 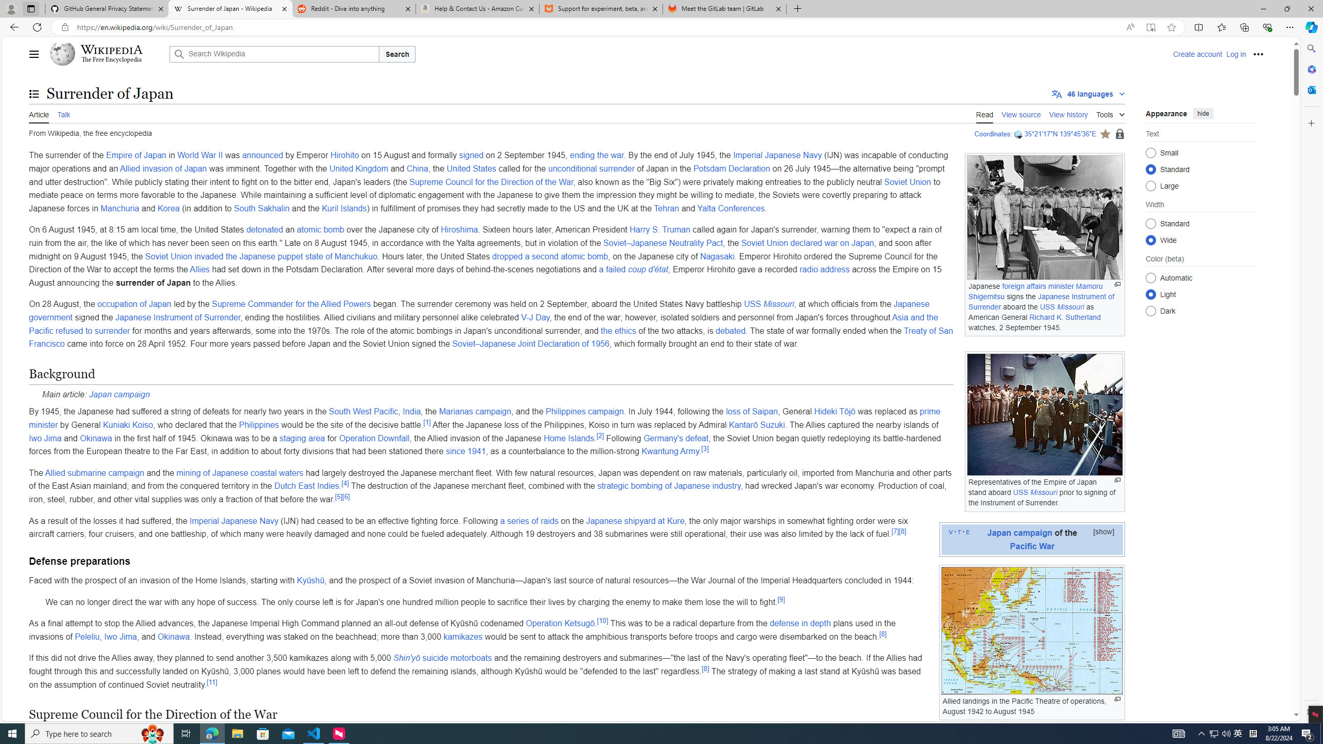 I want to click on ending the war, so click(x=595, y=155).